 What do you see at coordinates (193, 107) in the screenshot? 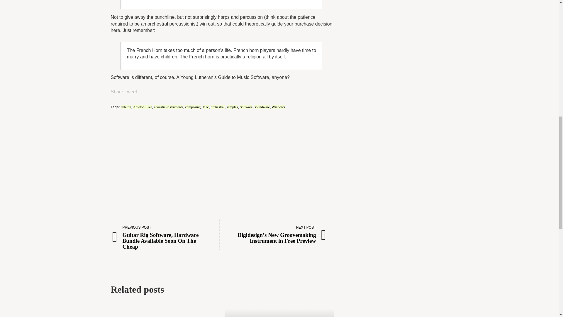
I see `composing` at bounding box center [193, 107].